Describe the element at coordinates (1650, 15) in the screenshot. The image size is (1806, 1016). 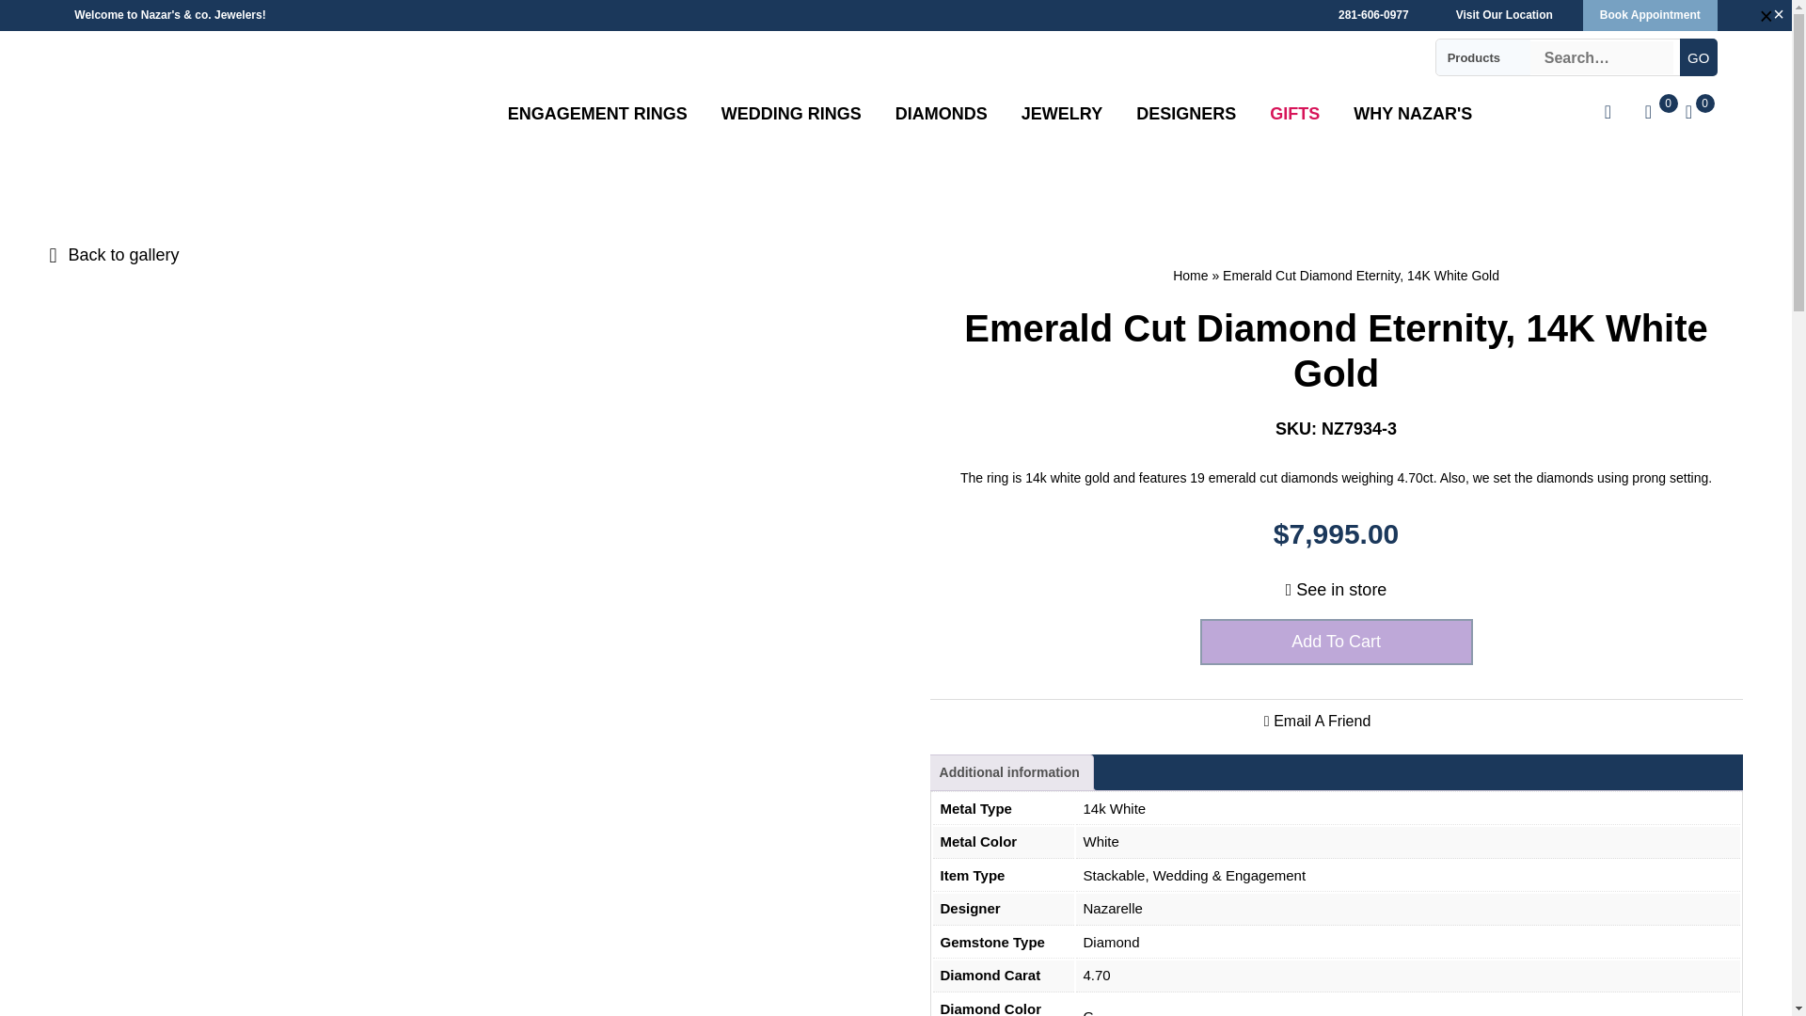
I see `Book Appointment` at that location.